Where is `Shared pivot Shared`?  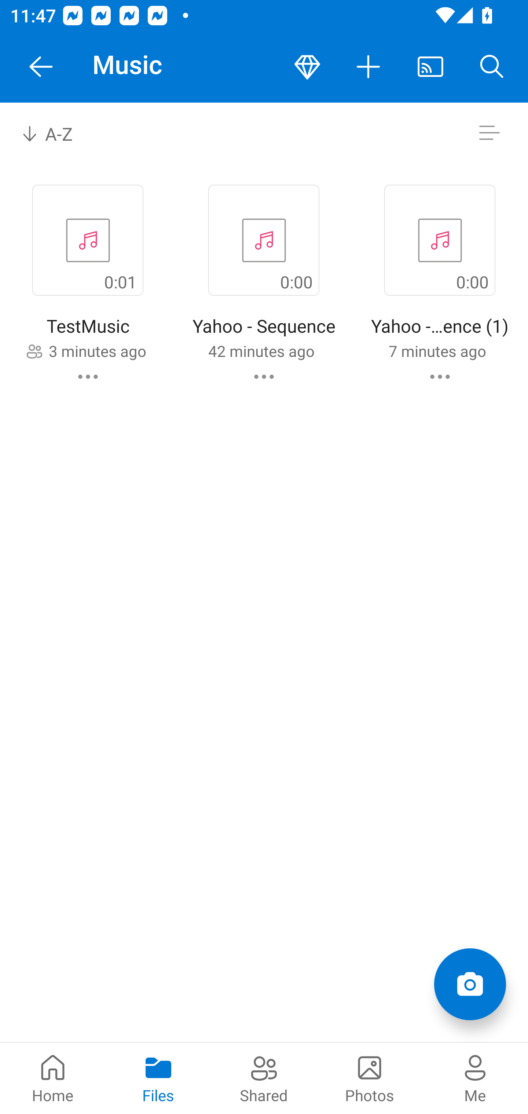
Shared pivot Shared is located at coordinates (264, 1078).